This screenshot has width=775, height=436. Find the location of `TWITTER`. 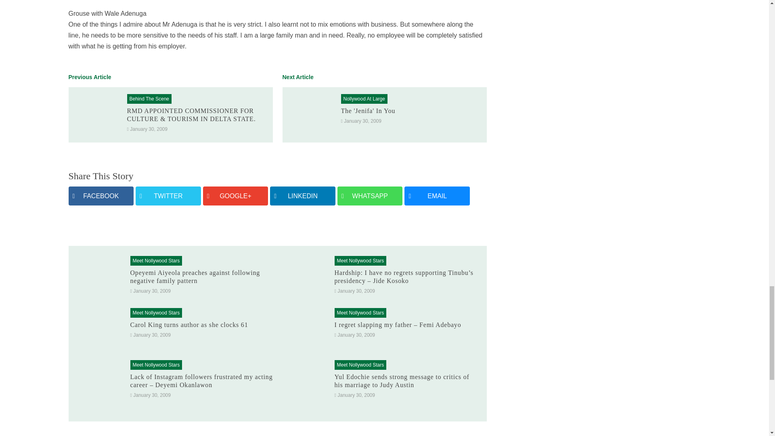

TWITTER is located at coordinates (168, 196).